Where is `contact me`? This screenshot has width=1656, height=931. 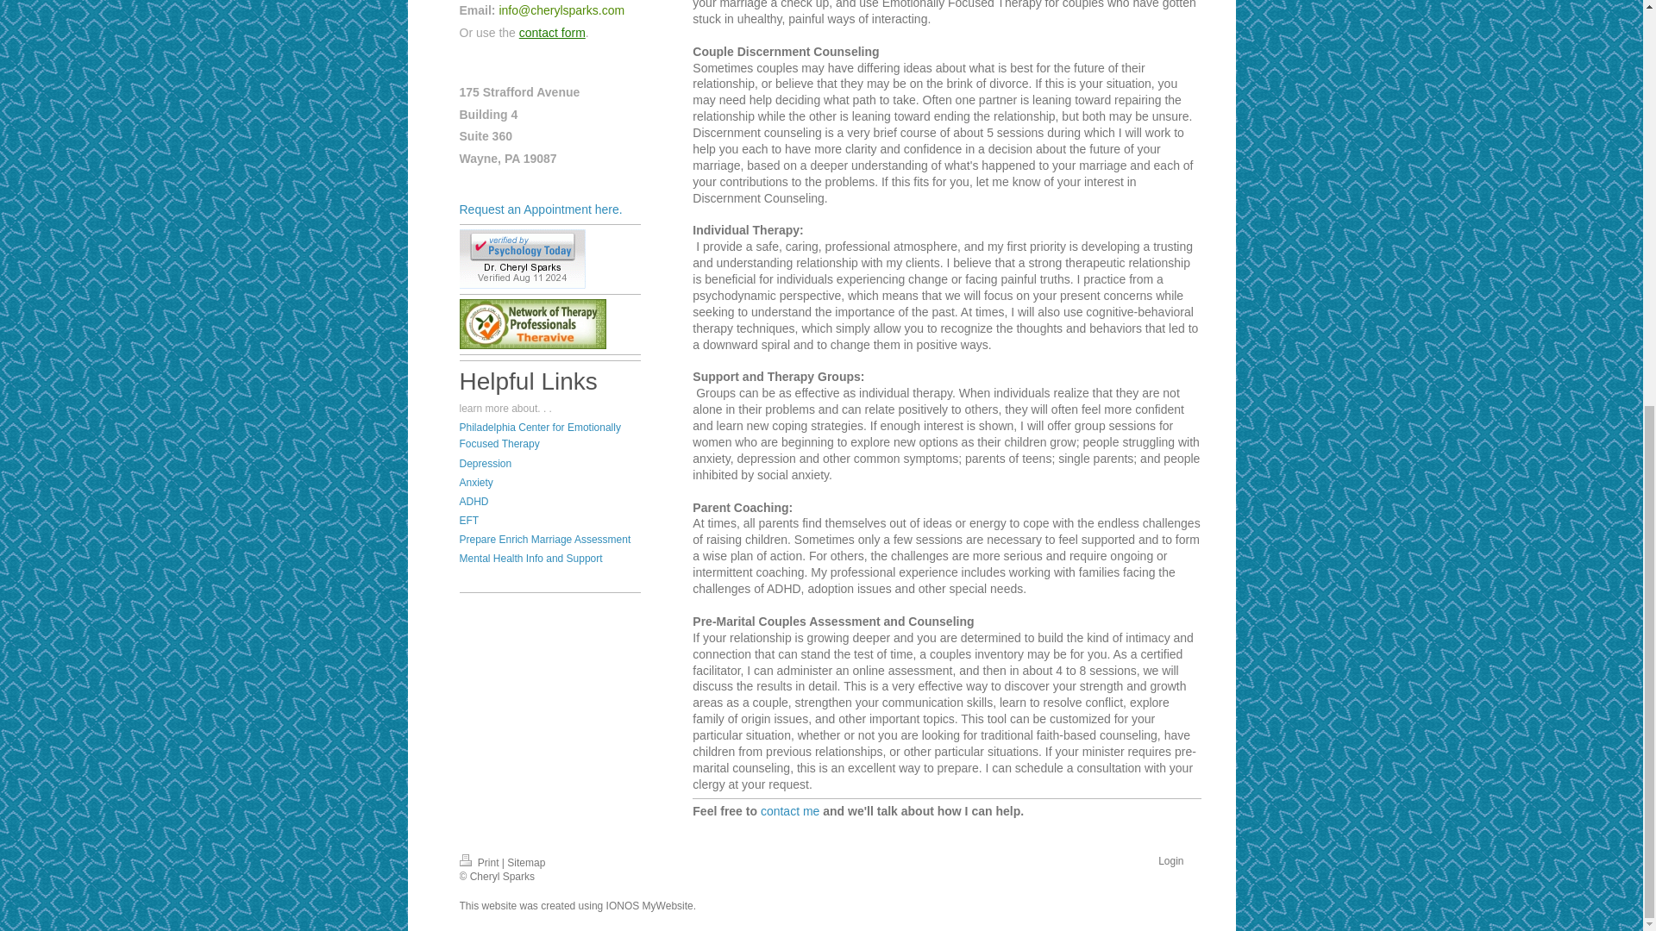 contact me is located at coordinates (790, 811).